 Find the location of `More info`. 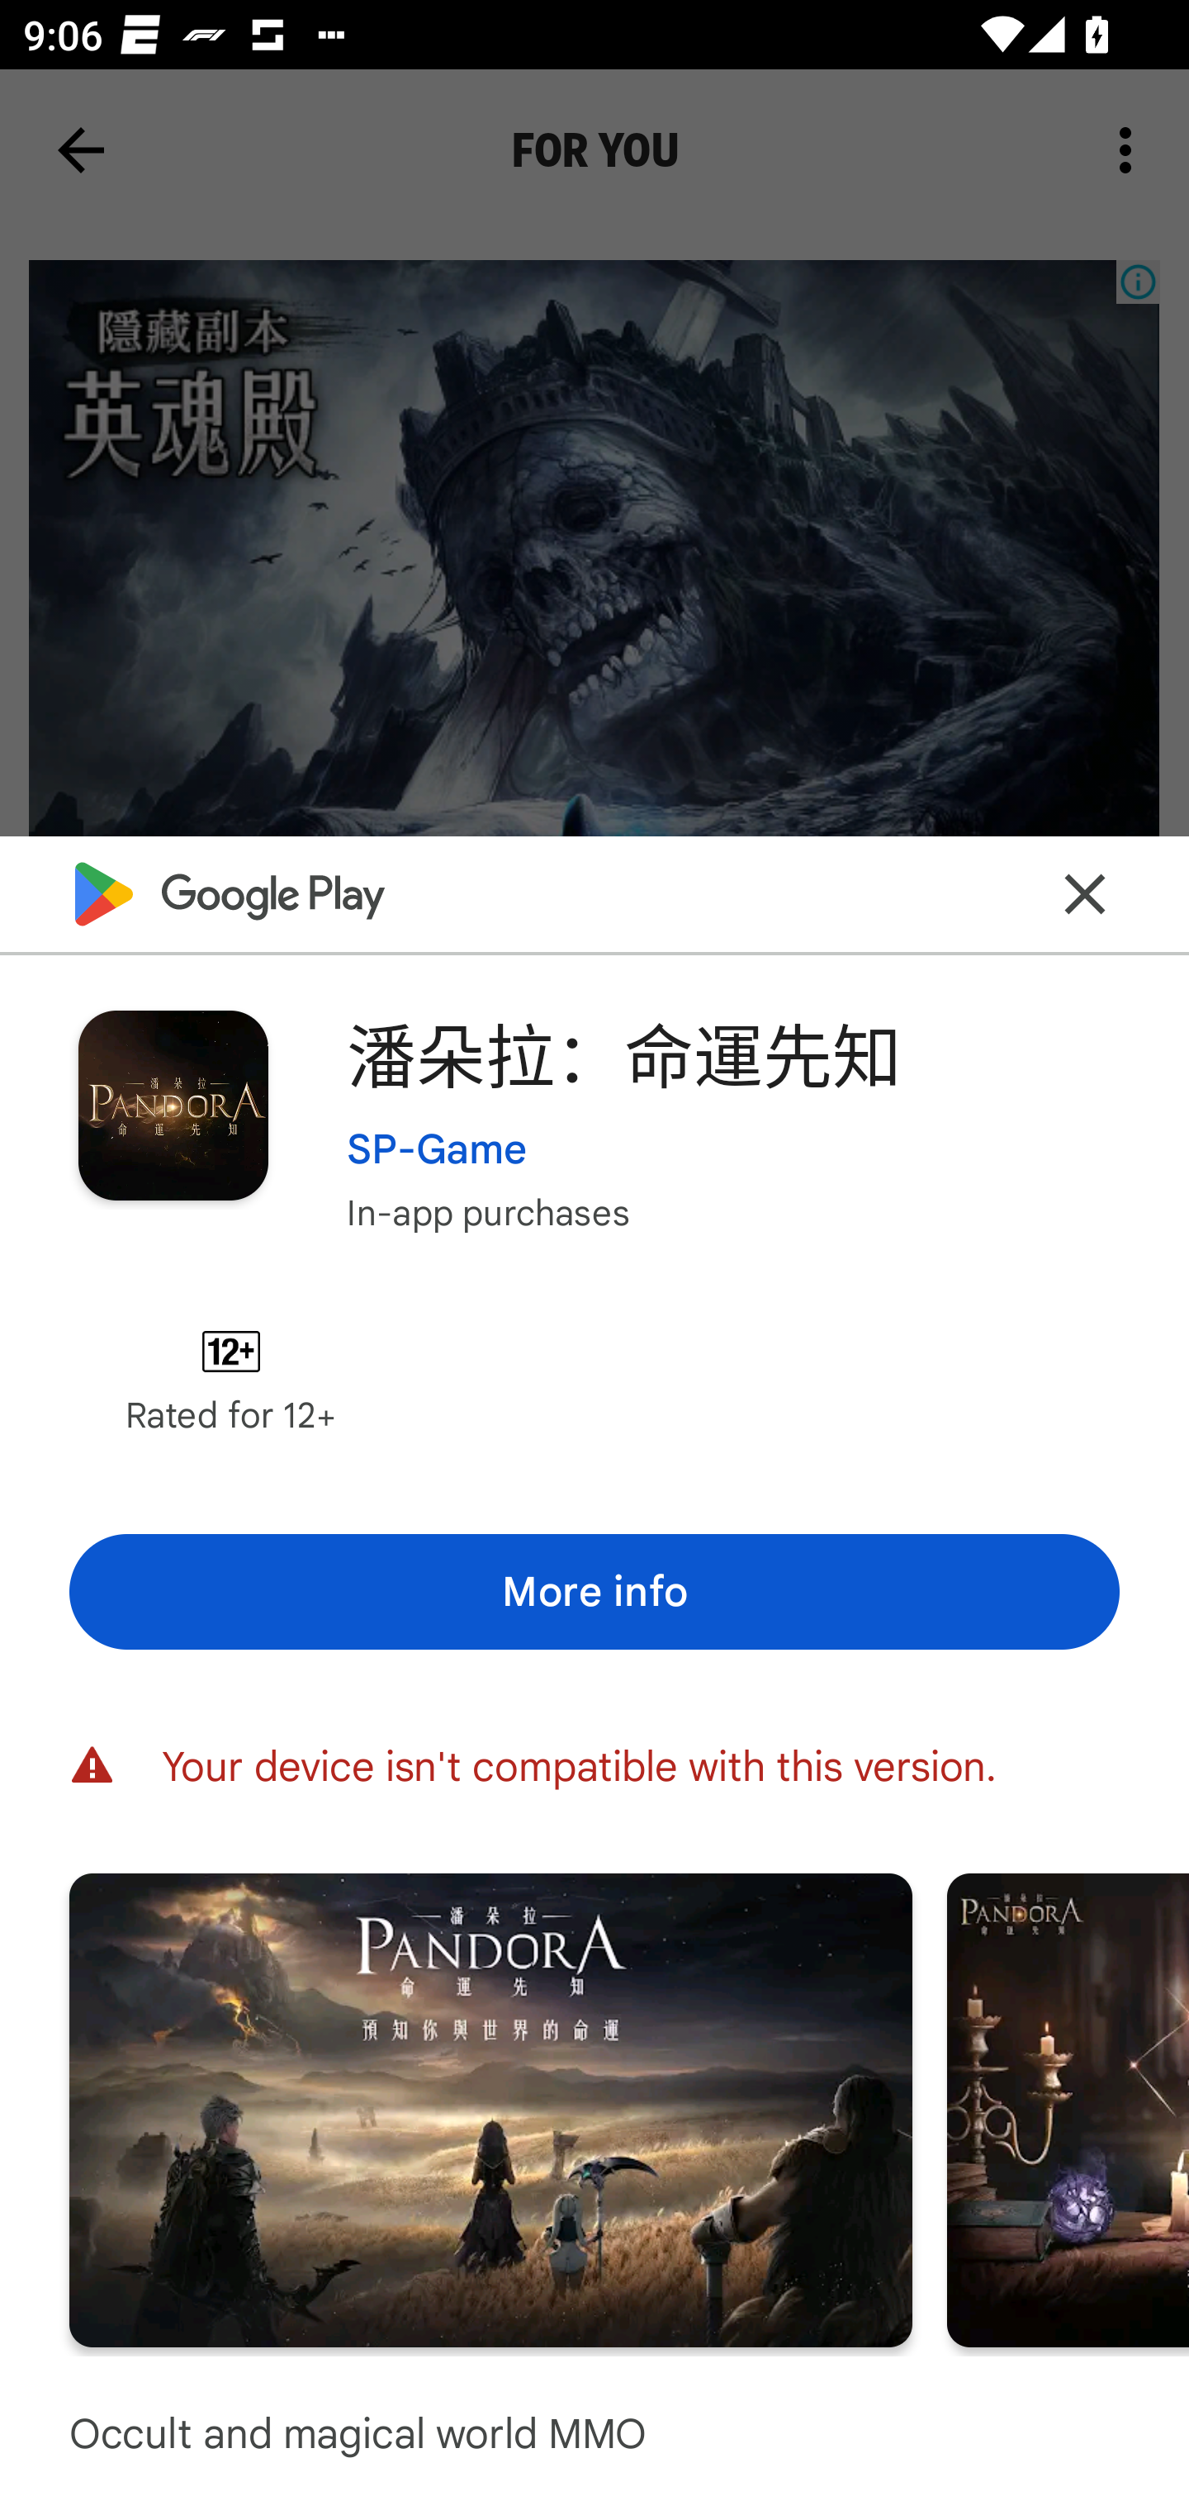

More info is located at coordinates (594, 1591).